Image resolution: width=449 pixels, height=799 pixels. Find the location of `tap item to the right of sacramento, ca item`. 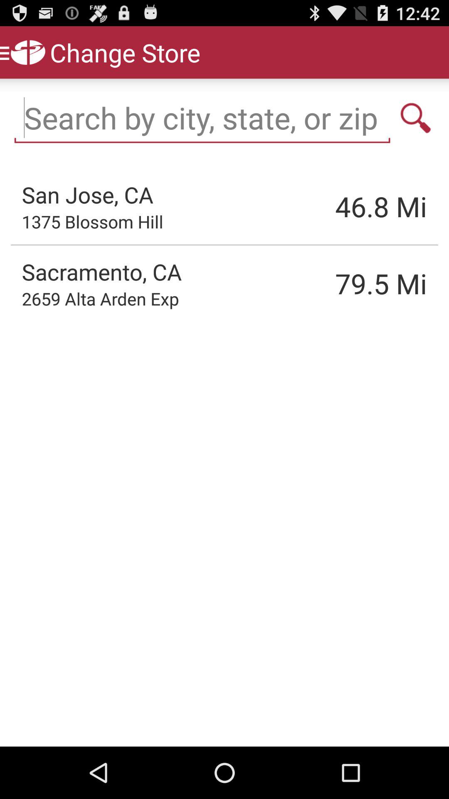

tap item to the right of sacramento, ca item is located at coordinates (339, 283).